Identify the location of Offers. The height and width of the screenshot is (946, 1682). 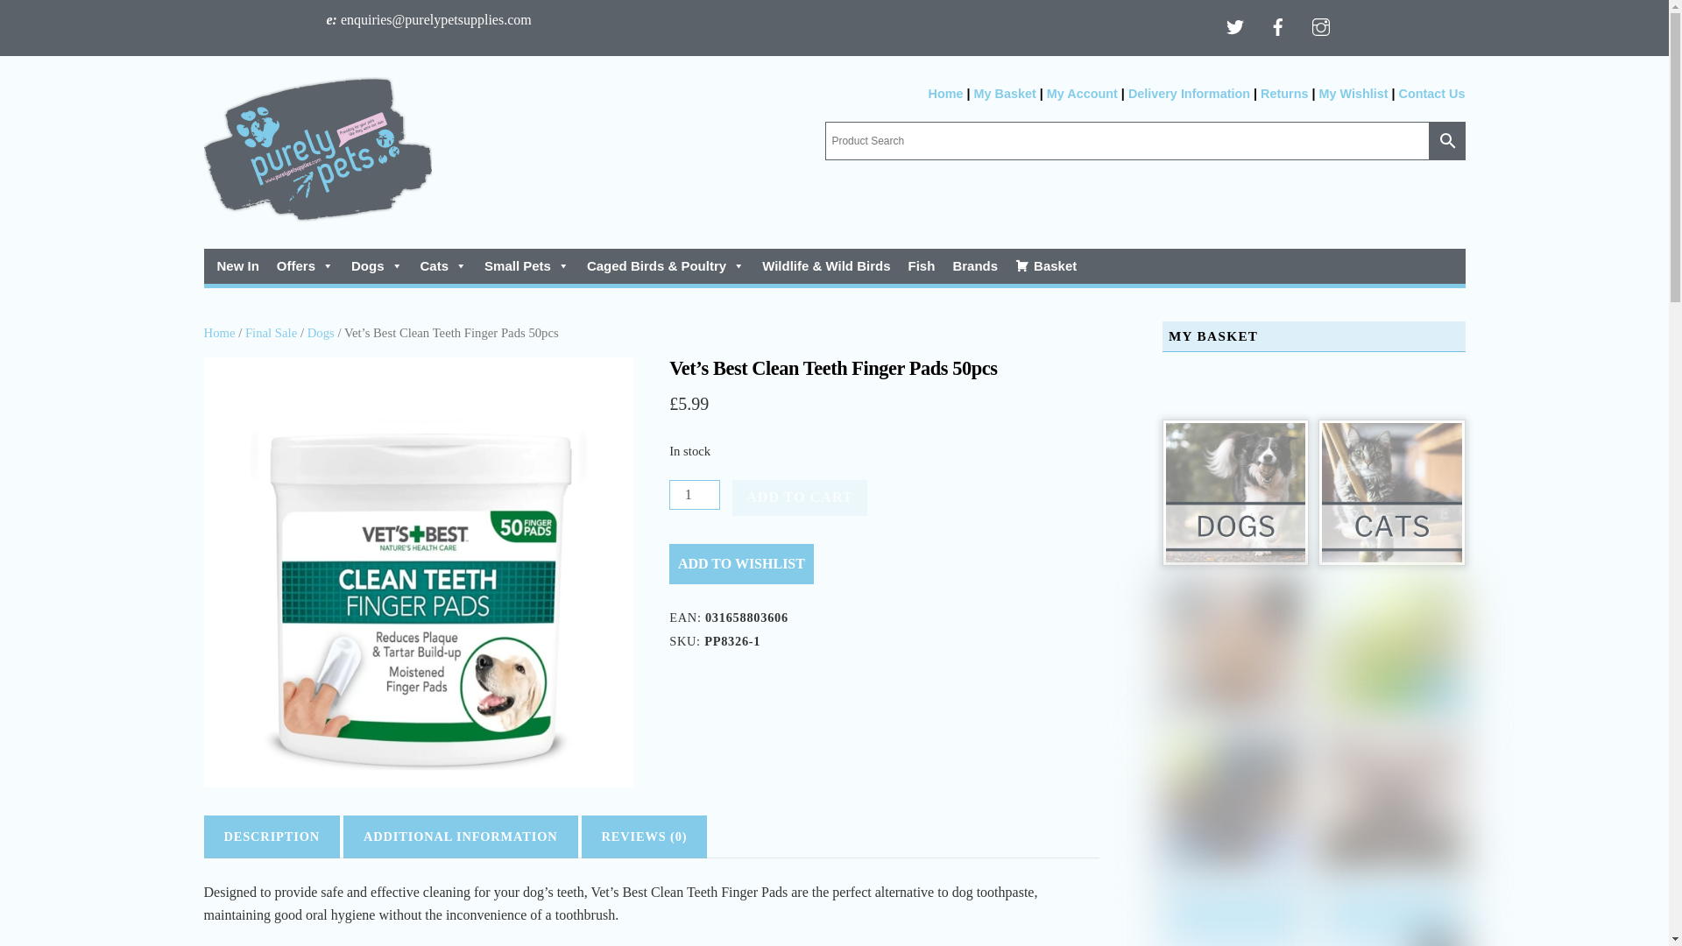
(305, 266).